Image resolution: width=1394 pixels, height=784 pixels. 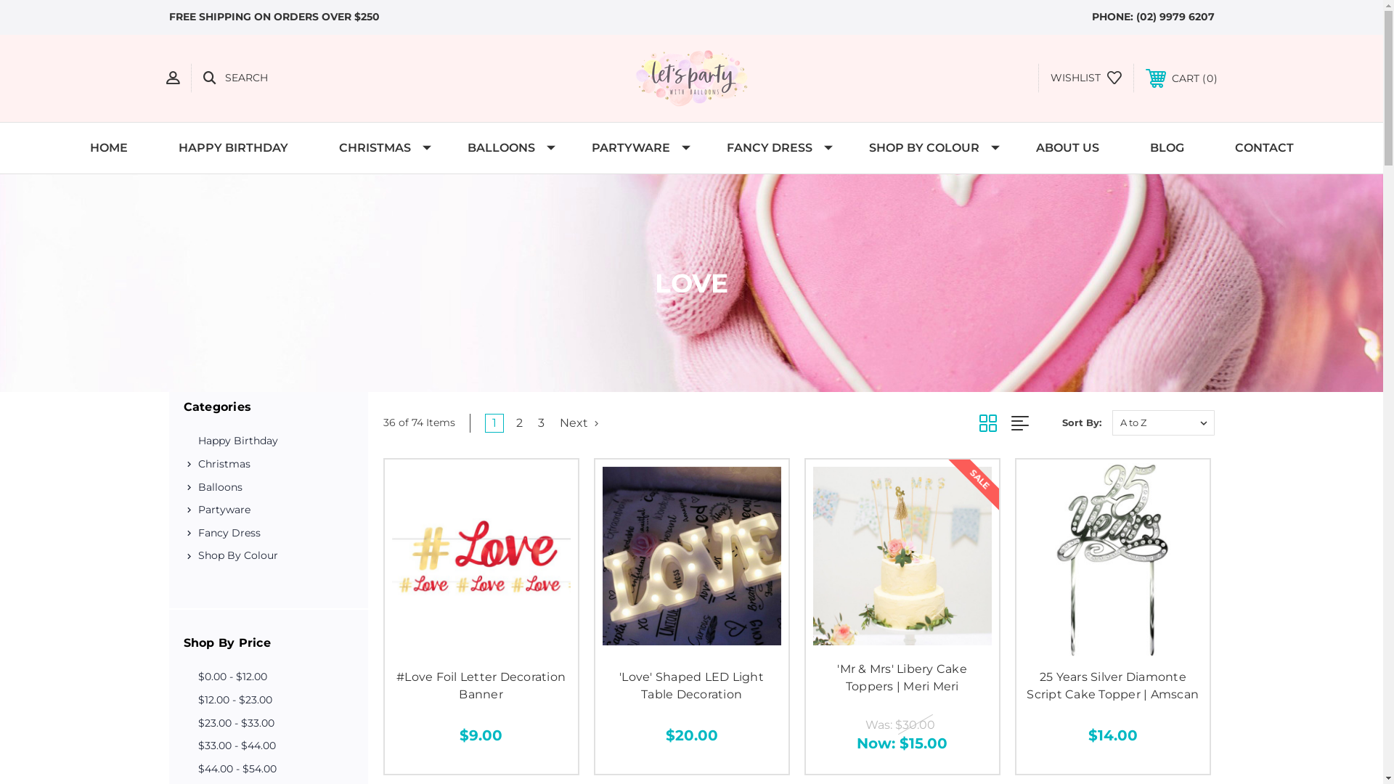 I want to click on FANCY DRESS, so click(x=773, y=148).